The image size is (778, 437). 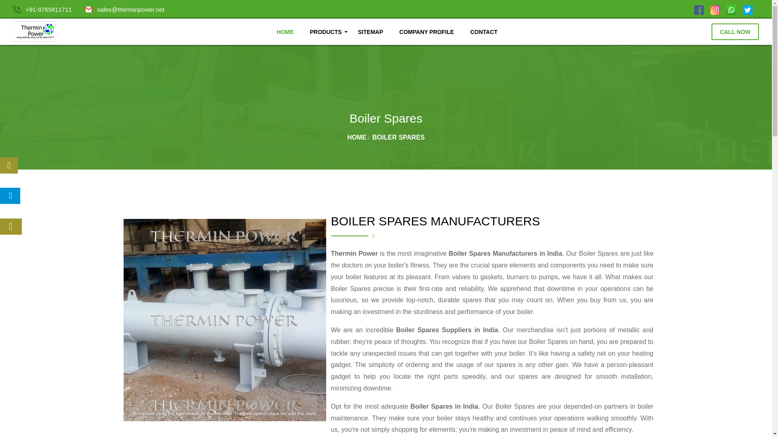 I want to click on Facebook, so click(x=699, y=10).